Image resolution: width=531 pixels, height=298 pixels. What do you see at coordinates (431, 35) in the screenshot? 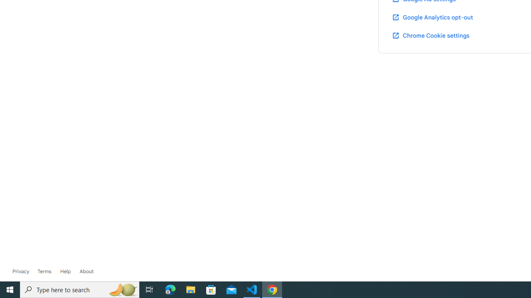
I see `Chrome Cookie settings` at bounding box center [431, 35].